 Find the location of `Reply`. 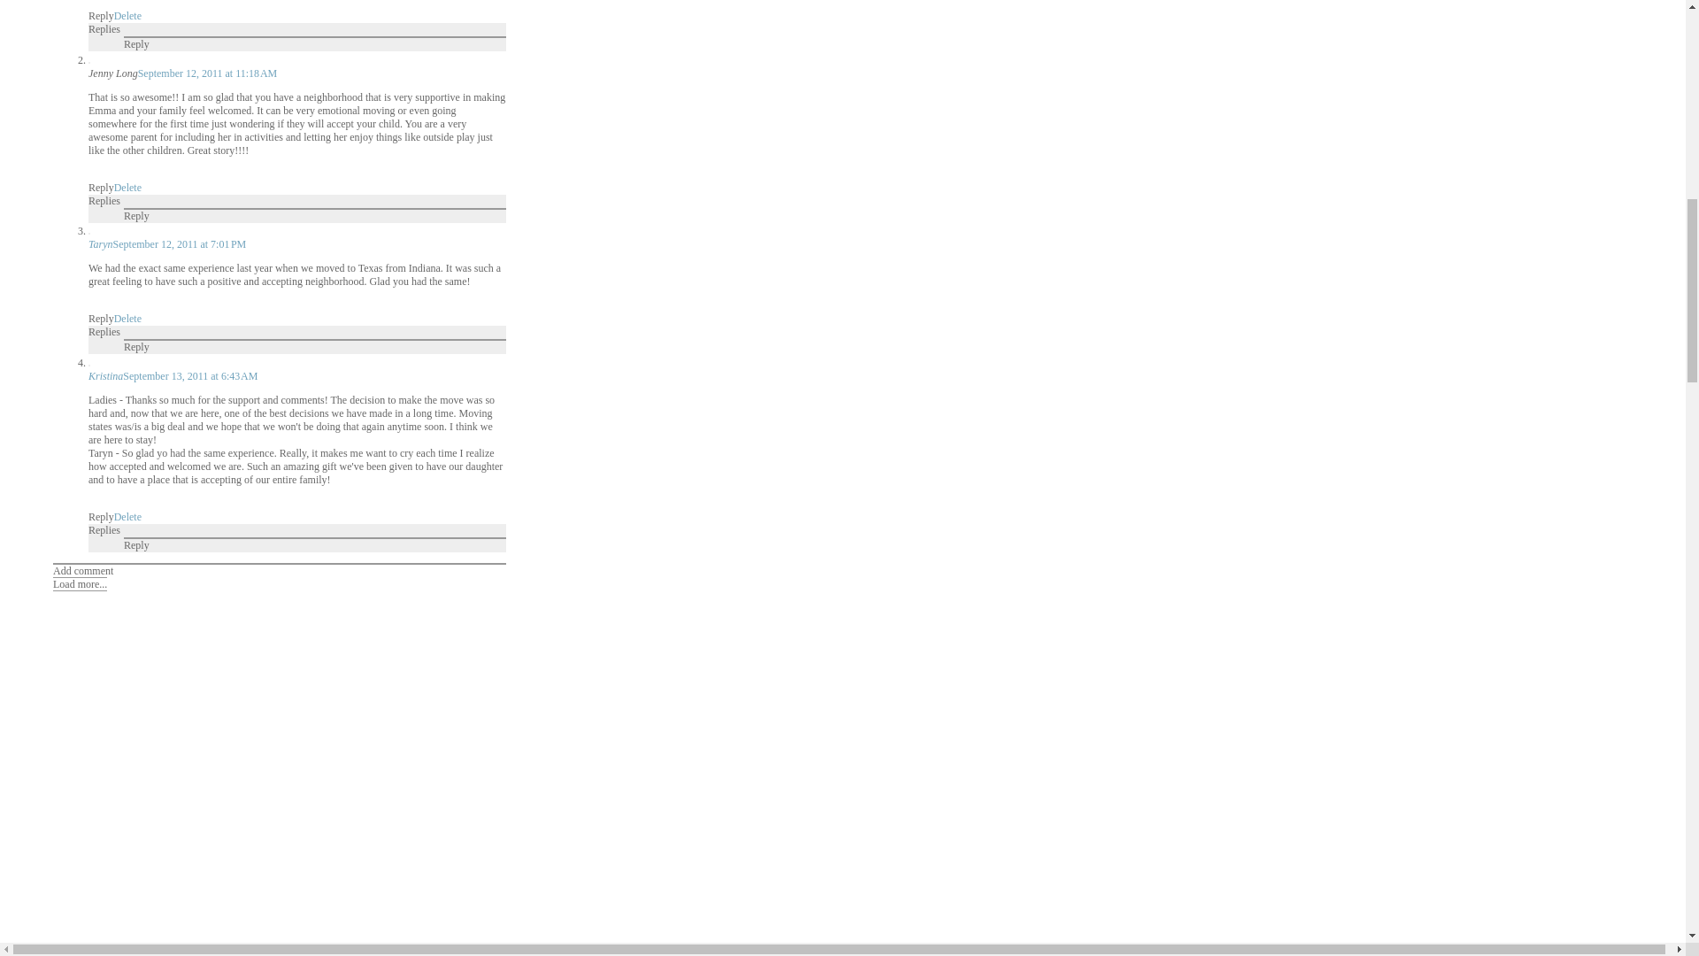

Reply is located at coordinates (136, 346).